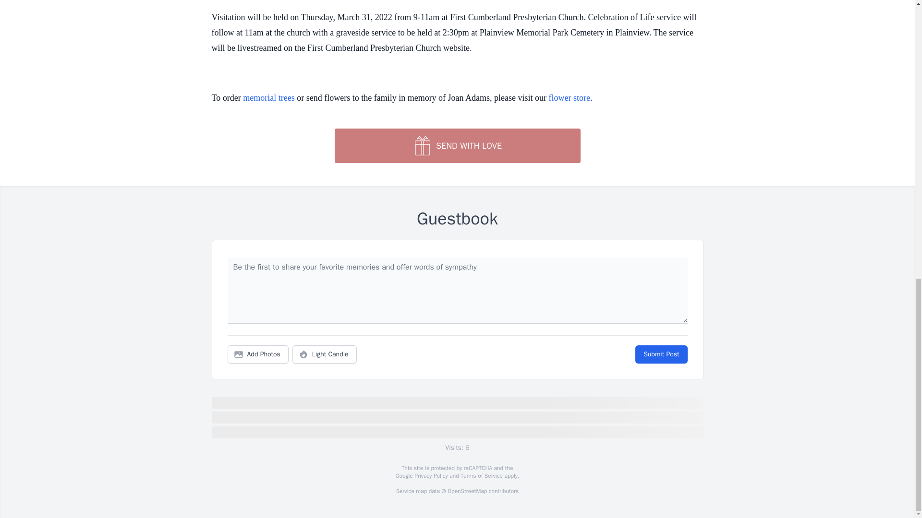  Describe the element at coordinates (258, 354) in the screenshot. I see `Add Photos` at that location.